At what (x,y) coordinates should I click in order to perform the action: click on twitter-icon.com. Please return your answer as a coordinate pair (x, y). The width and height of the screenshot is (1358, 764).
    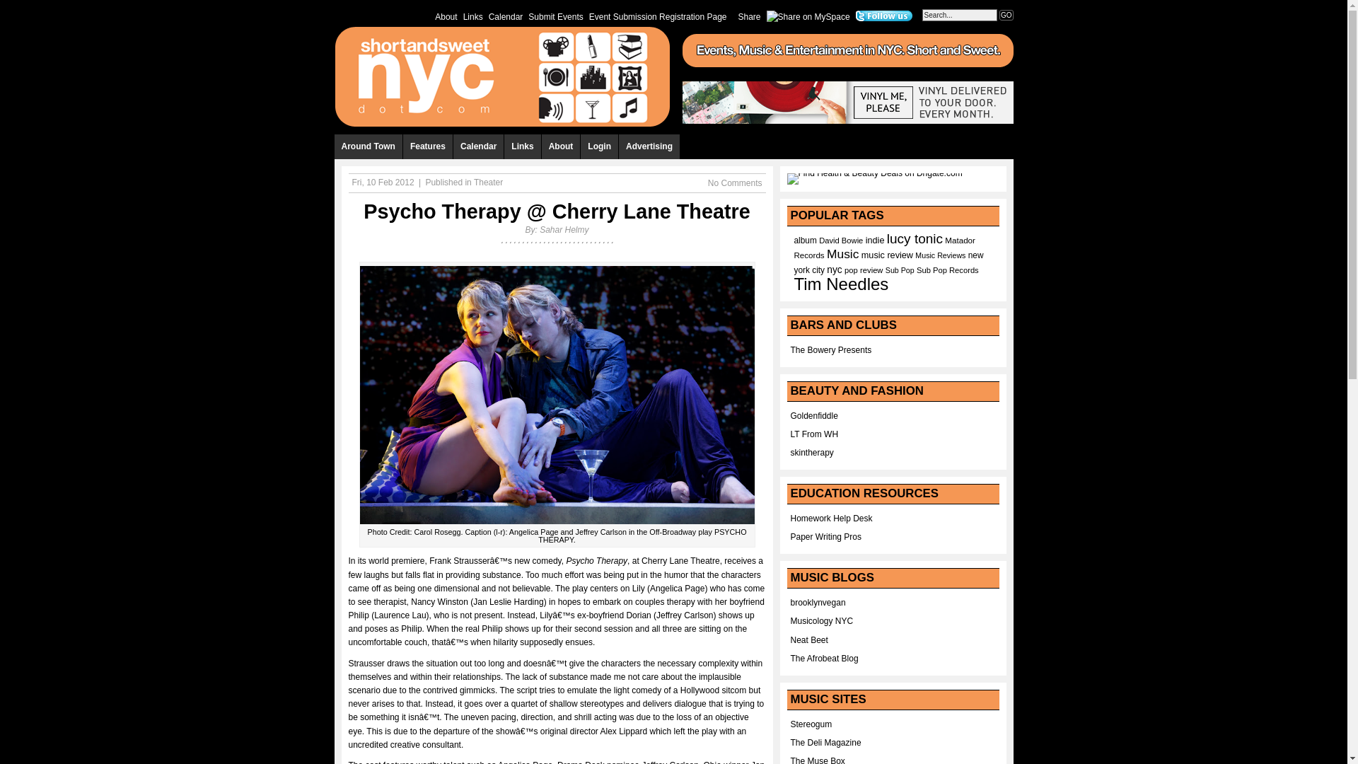
    Looking at the image, I should click on (884, 16).